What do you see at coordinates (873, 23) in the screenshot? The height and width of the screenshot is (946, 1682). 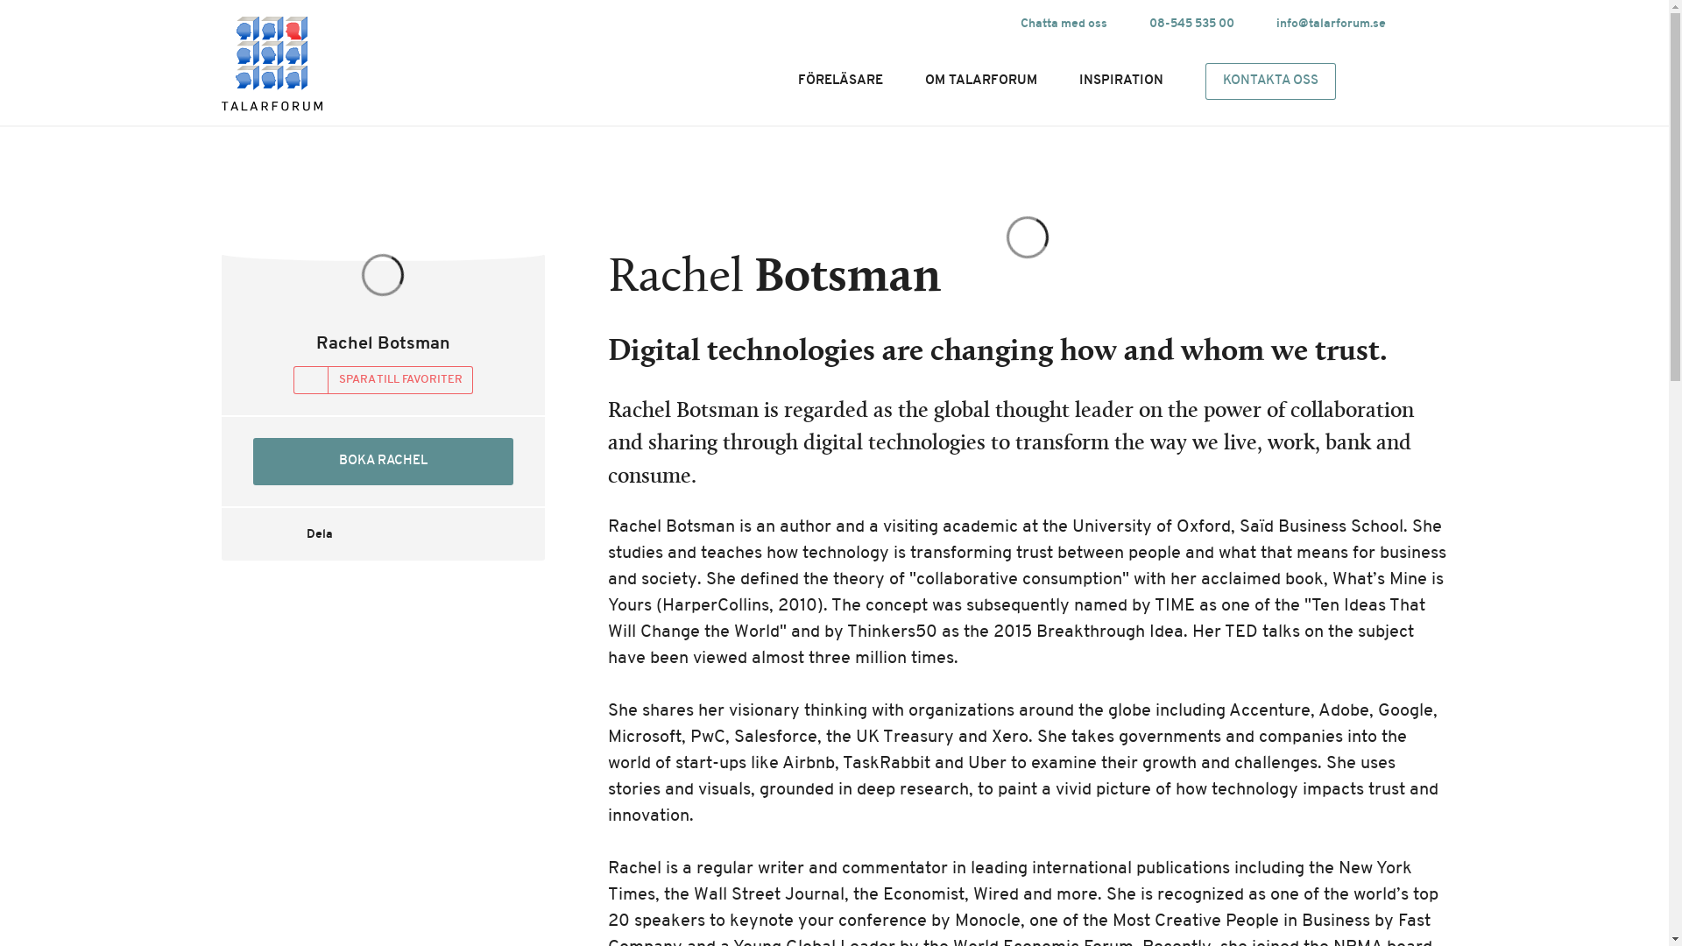 I see `Facebook` at bounding box center [873, 23].